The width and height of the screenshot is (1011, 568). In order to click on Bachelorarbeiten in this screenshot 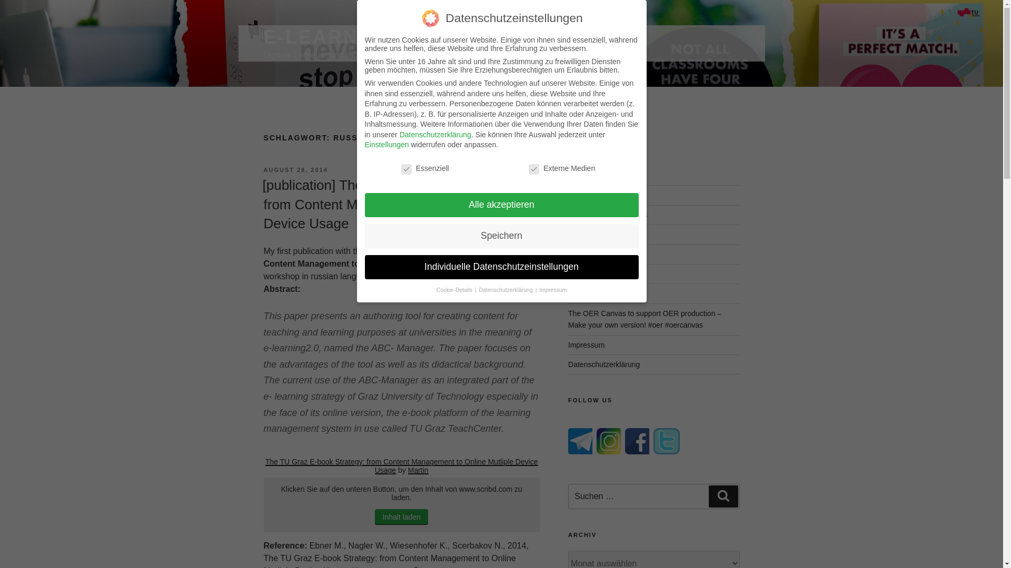, I will do `click(596, 235)`.